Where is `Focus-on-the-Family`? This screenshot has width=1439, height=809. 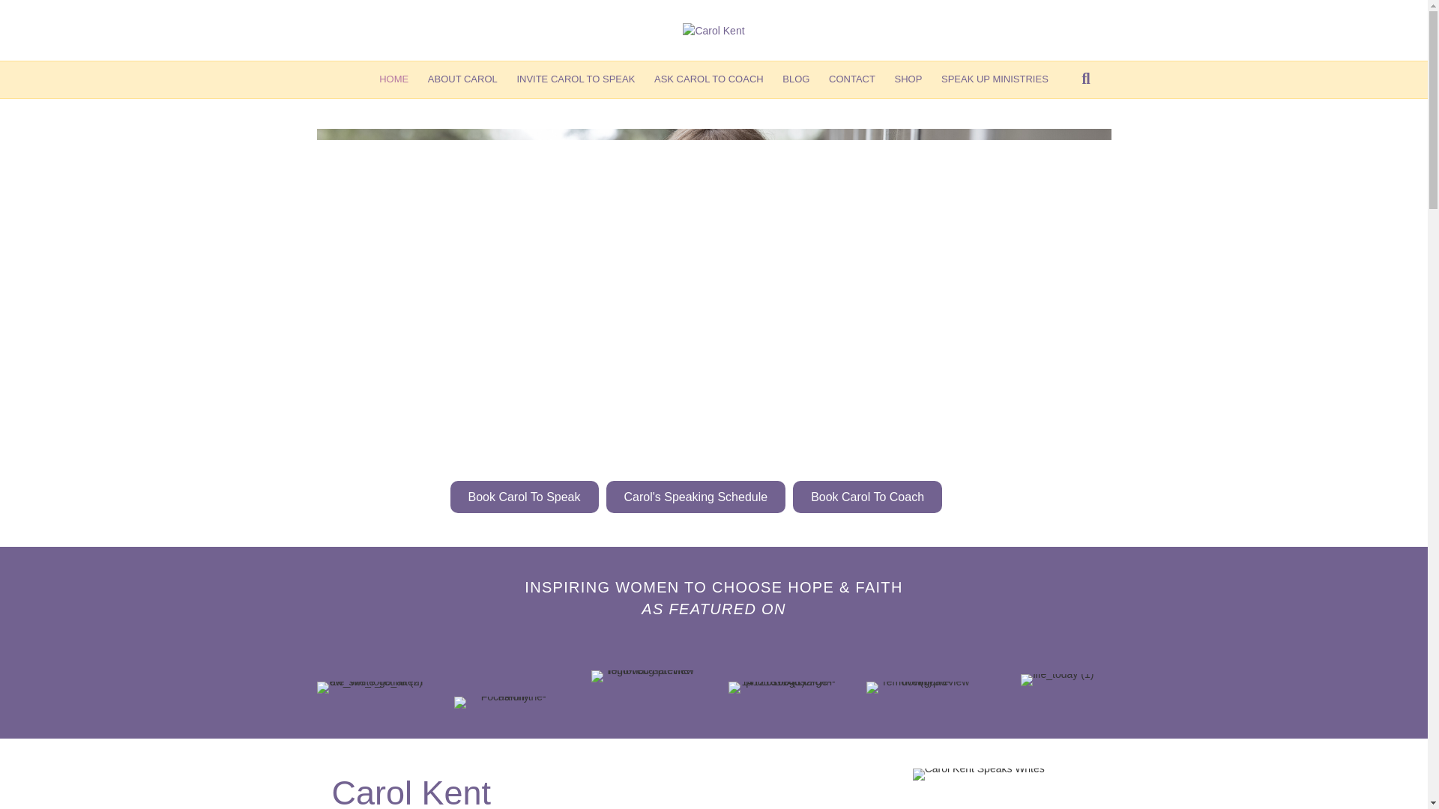
Focus-on-the-Family is located at coordinates (507, 703).